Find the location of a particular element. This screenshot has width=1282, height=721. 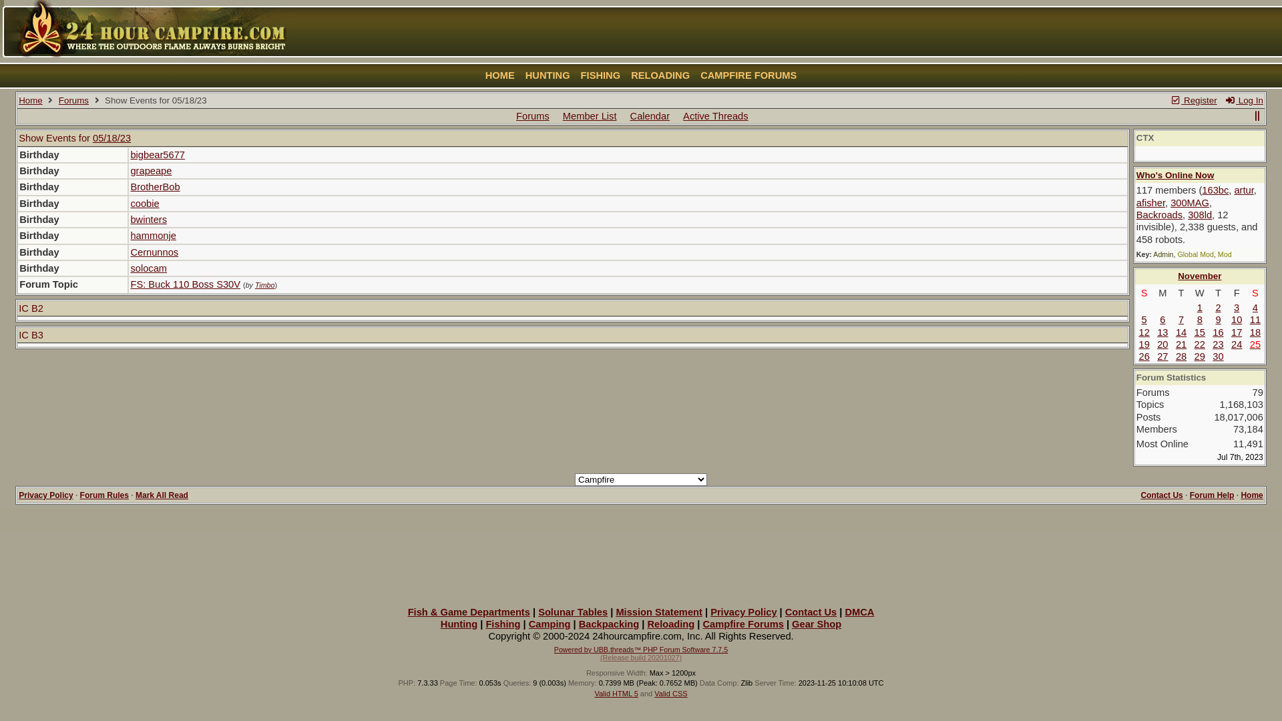

Forum Rules is located at coordinates (104, 495).